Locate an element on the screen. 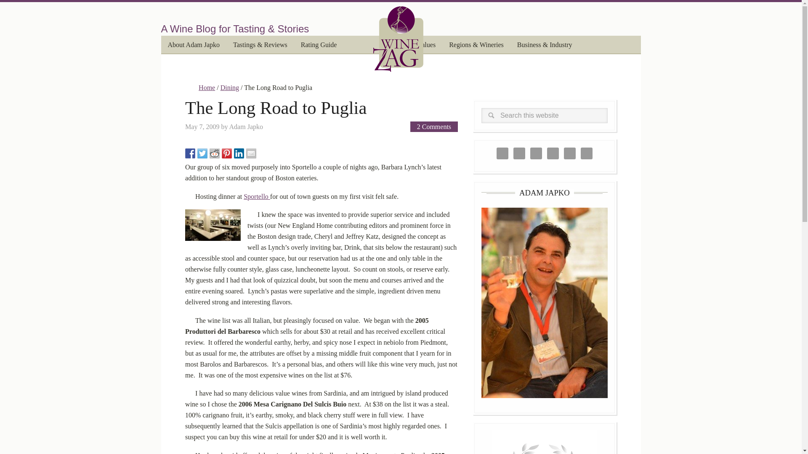  Share on Twitter is located at coordinates (202, 153).